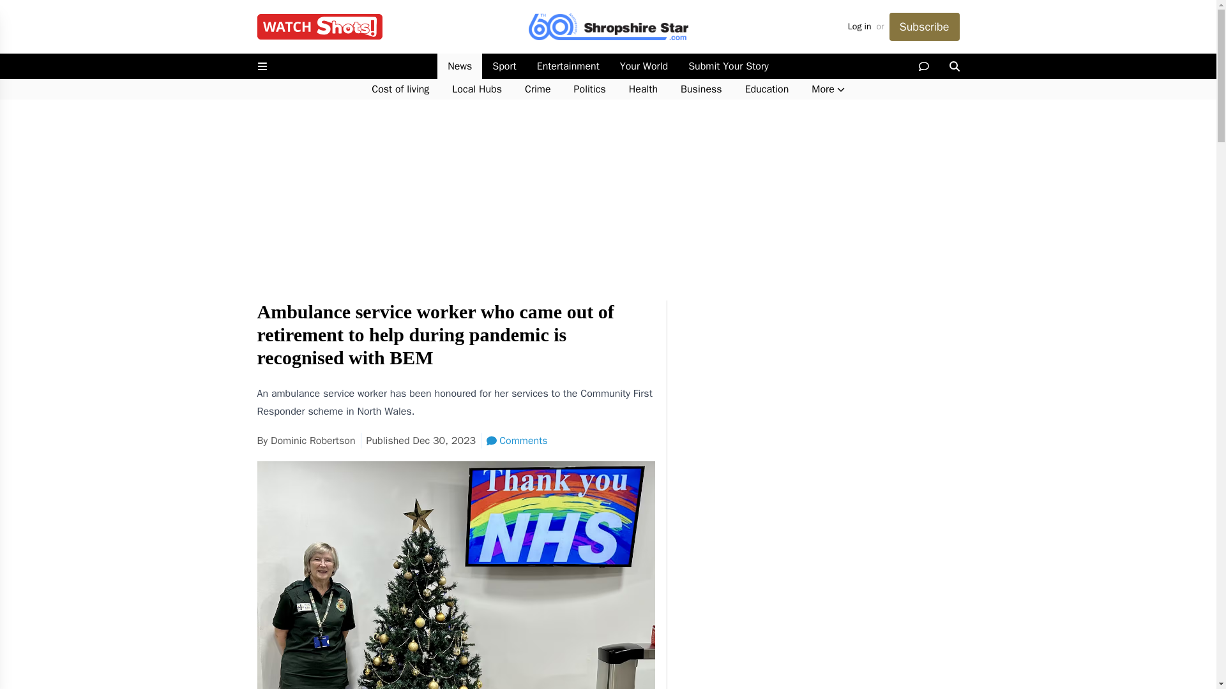  I want to click on Sport, so click(503, 66).